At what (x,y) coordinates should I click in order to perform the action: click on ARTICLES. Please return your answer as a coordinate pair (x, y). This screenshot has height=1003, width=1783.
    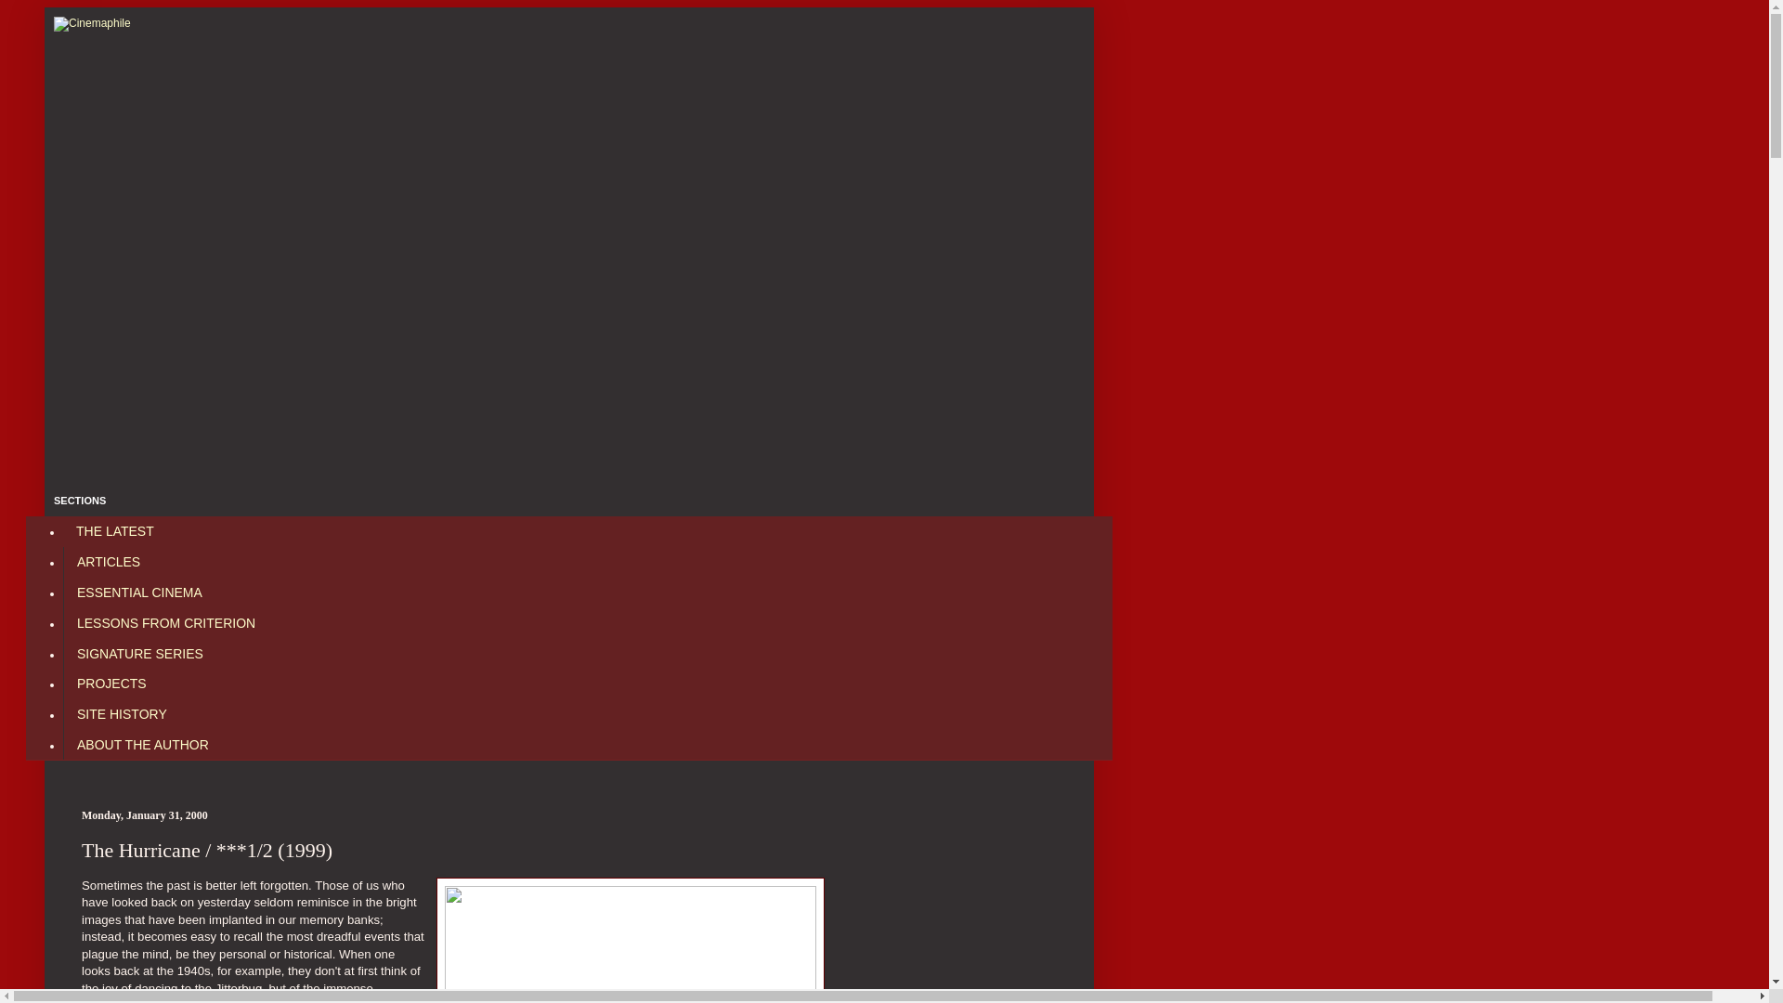
    Looking at the image, I should click on (108, 562).